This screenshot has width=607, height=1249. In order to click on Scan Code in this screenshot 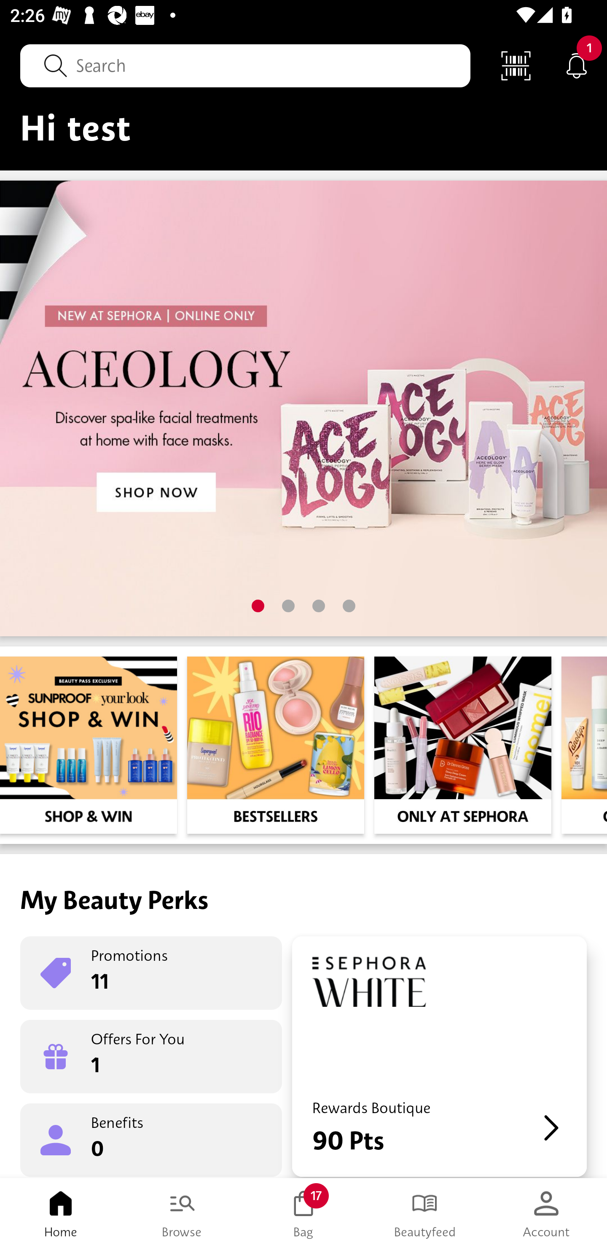, I will do `click(516, 65)`.